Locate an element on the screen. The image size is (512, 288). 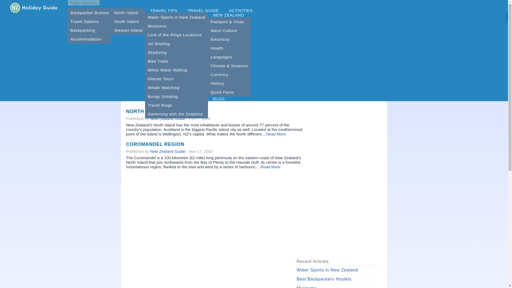
Stewart Island is located at coordinates (128, 30).